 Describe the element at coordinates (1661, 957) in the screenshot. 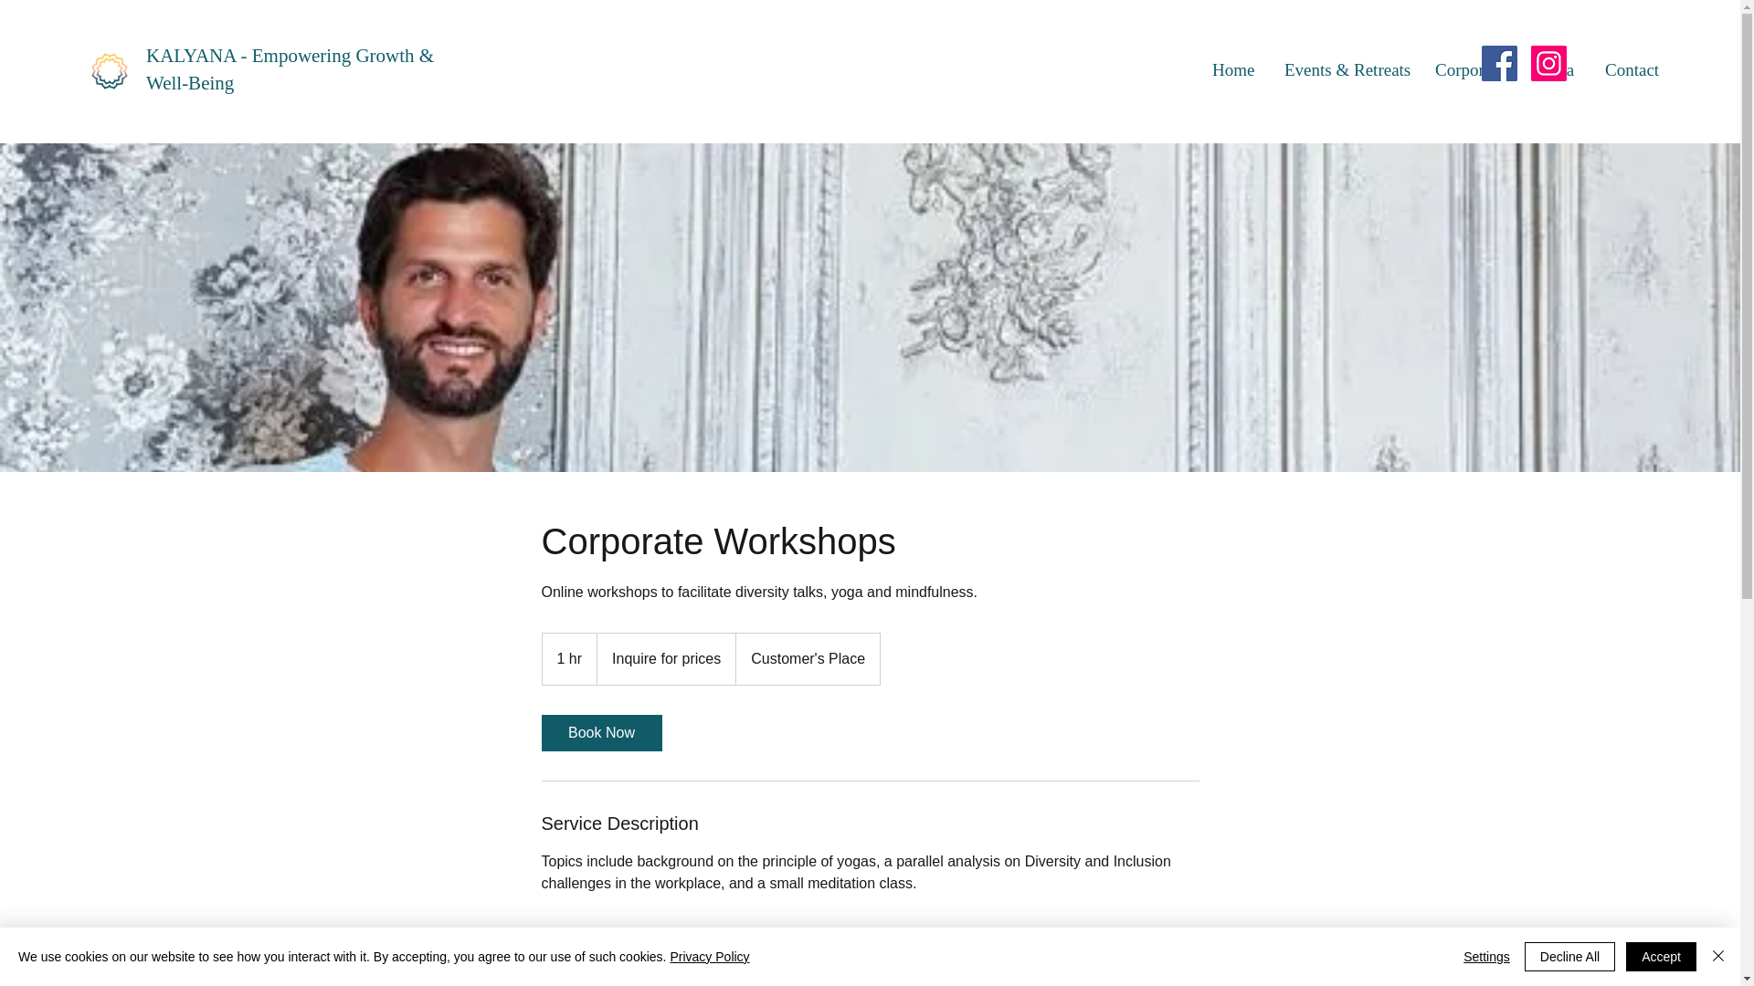

I see `Accept` at that location.